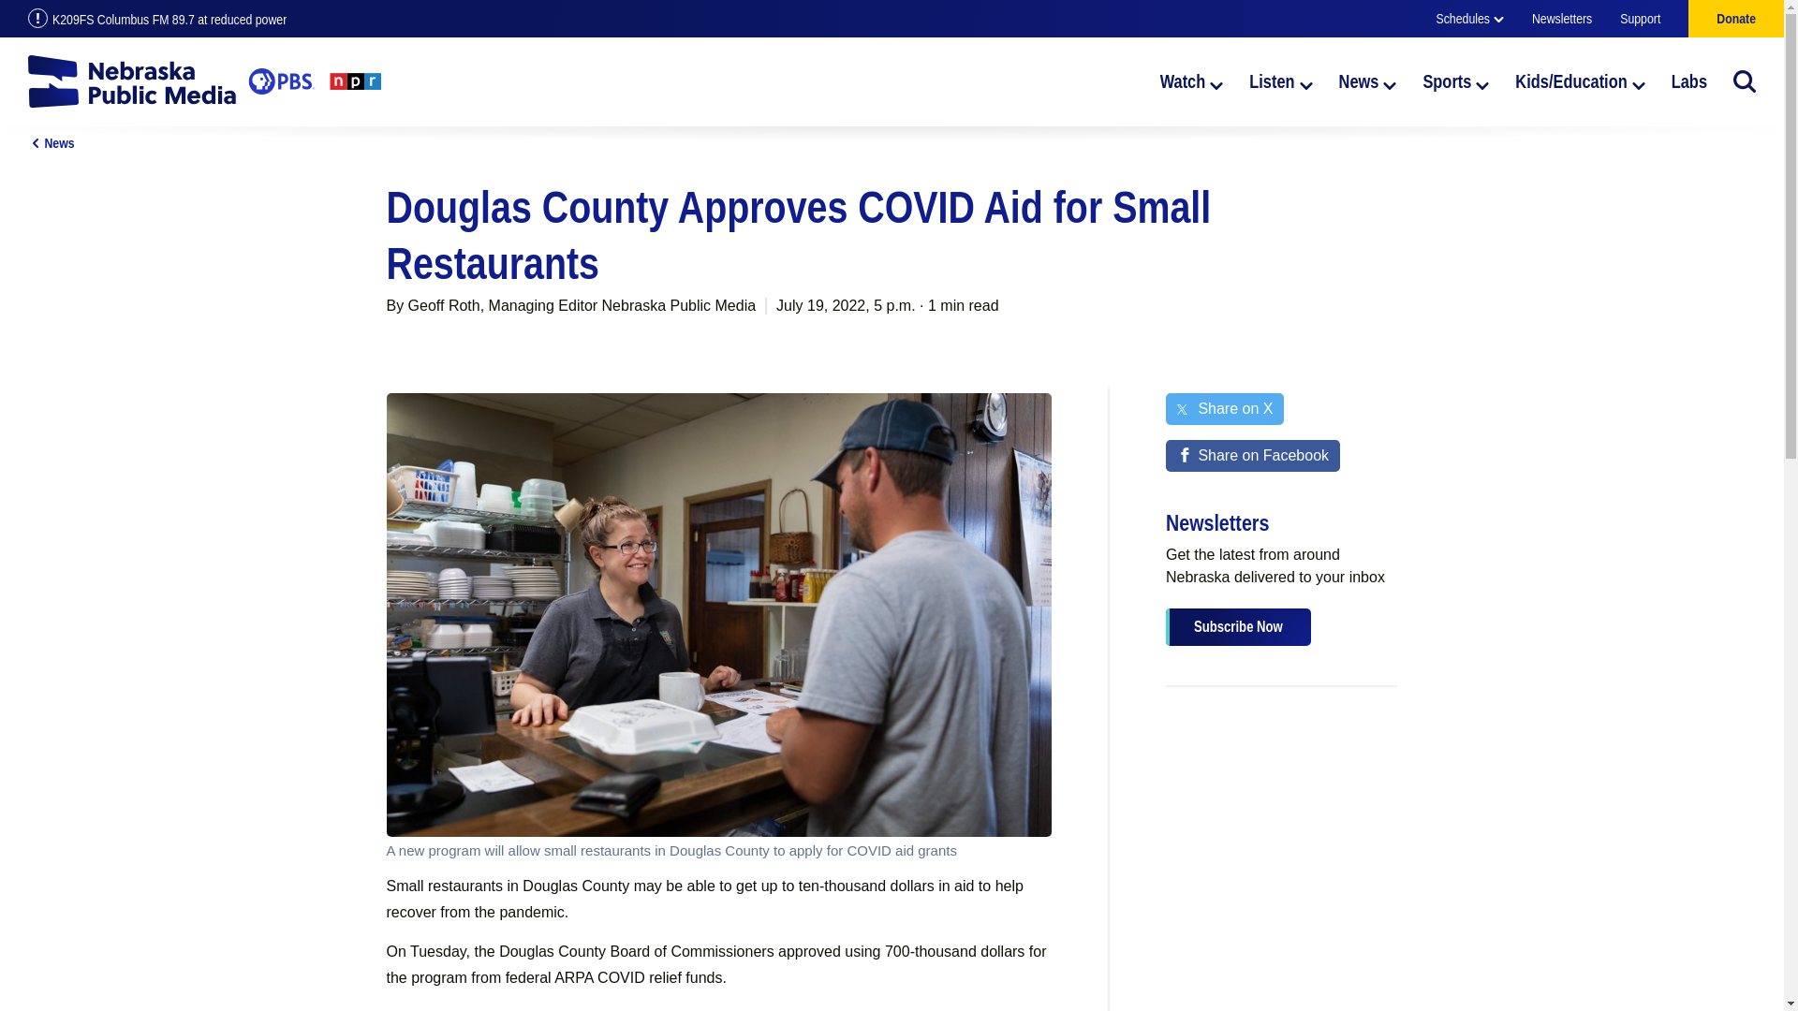 This screenshot has width=1798, height=1011. What do you see at coordinates (1281, 81) in the screenshot?
I see `Listen` at bounding box center [1281, 81].